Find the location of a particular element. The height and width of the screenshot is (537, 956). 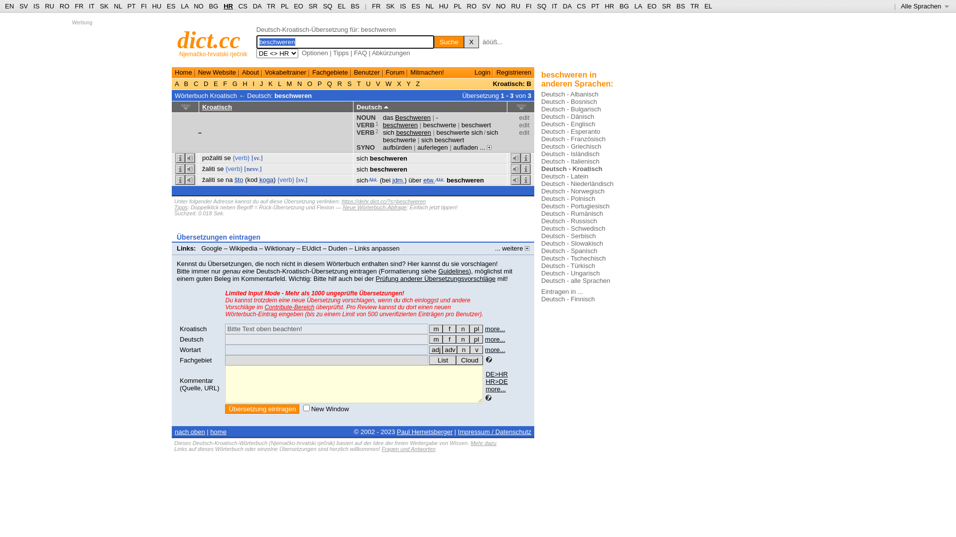

se is located at coordinates (221, 169).